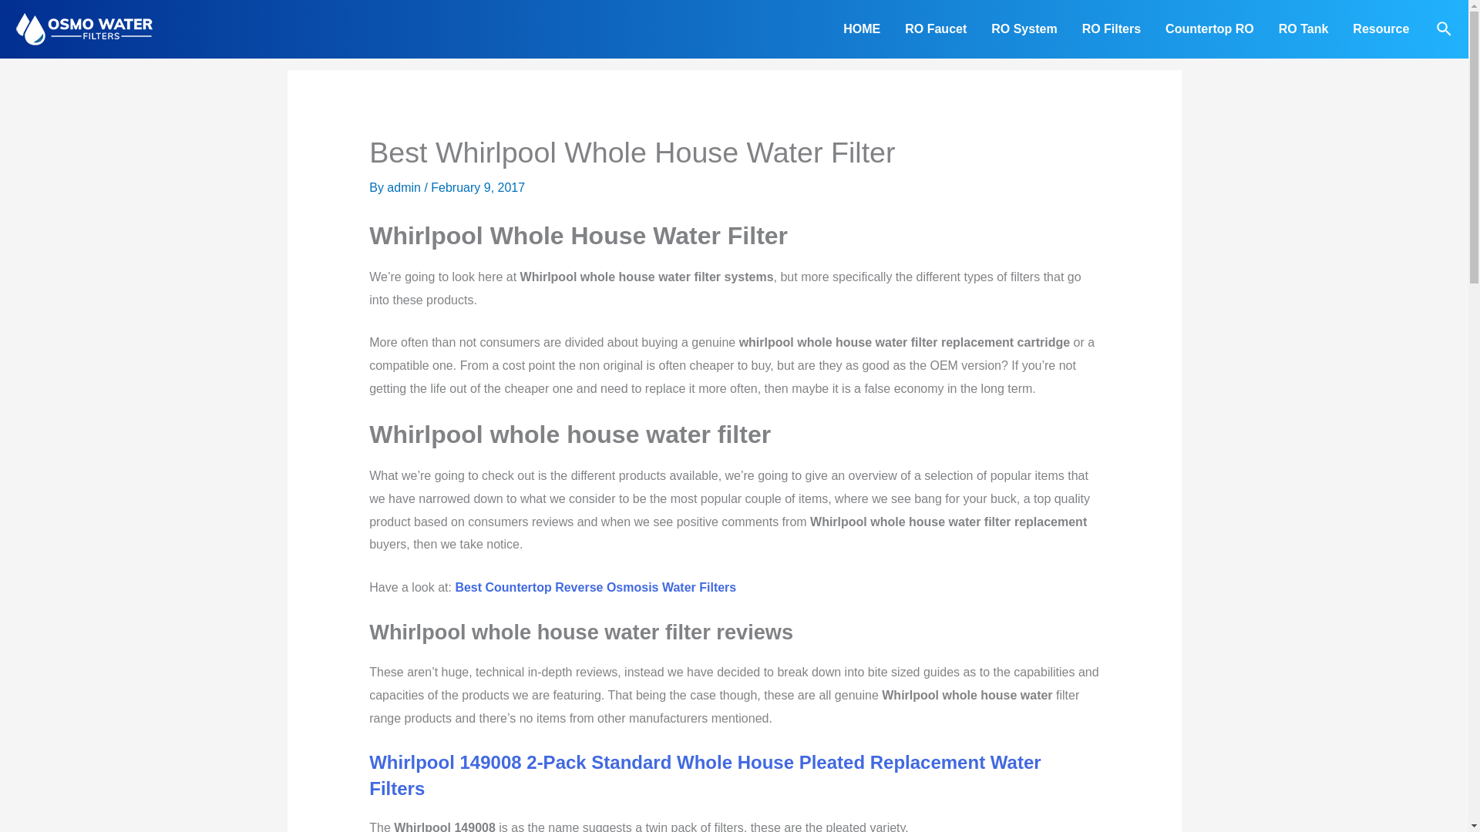  What do you see at coordinates (595, 587) in the screenshot?
I see `Best Countertop Reverse Osmosis Water Filters` at bounding box center [595, 587].